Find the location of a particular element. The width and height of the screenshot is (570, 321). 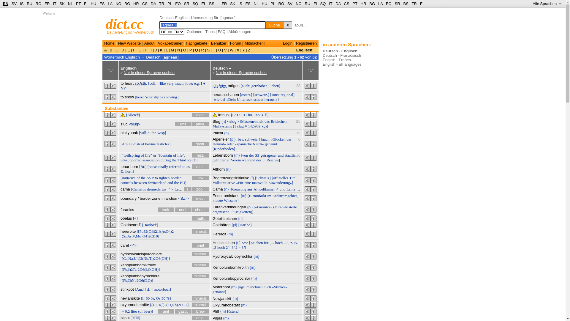

phys. is located at coordinates (200, 124).